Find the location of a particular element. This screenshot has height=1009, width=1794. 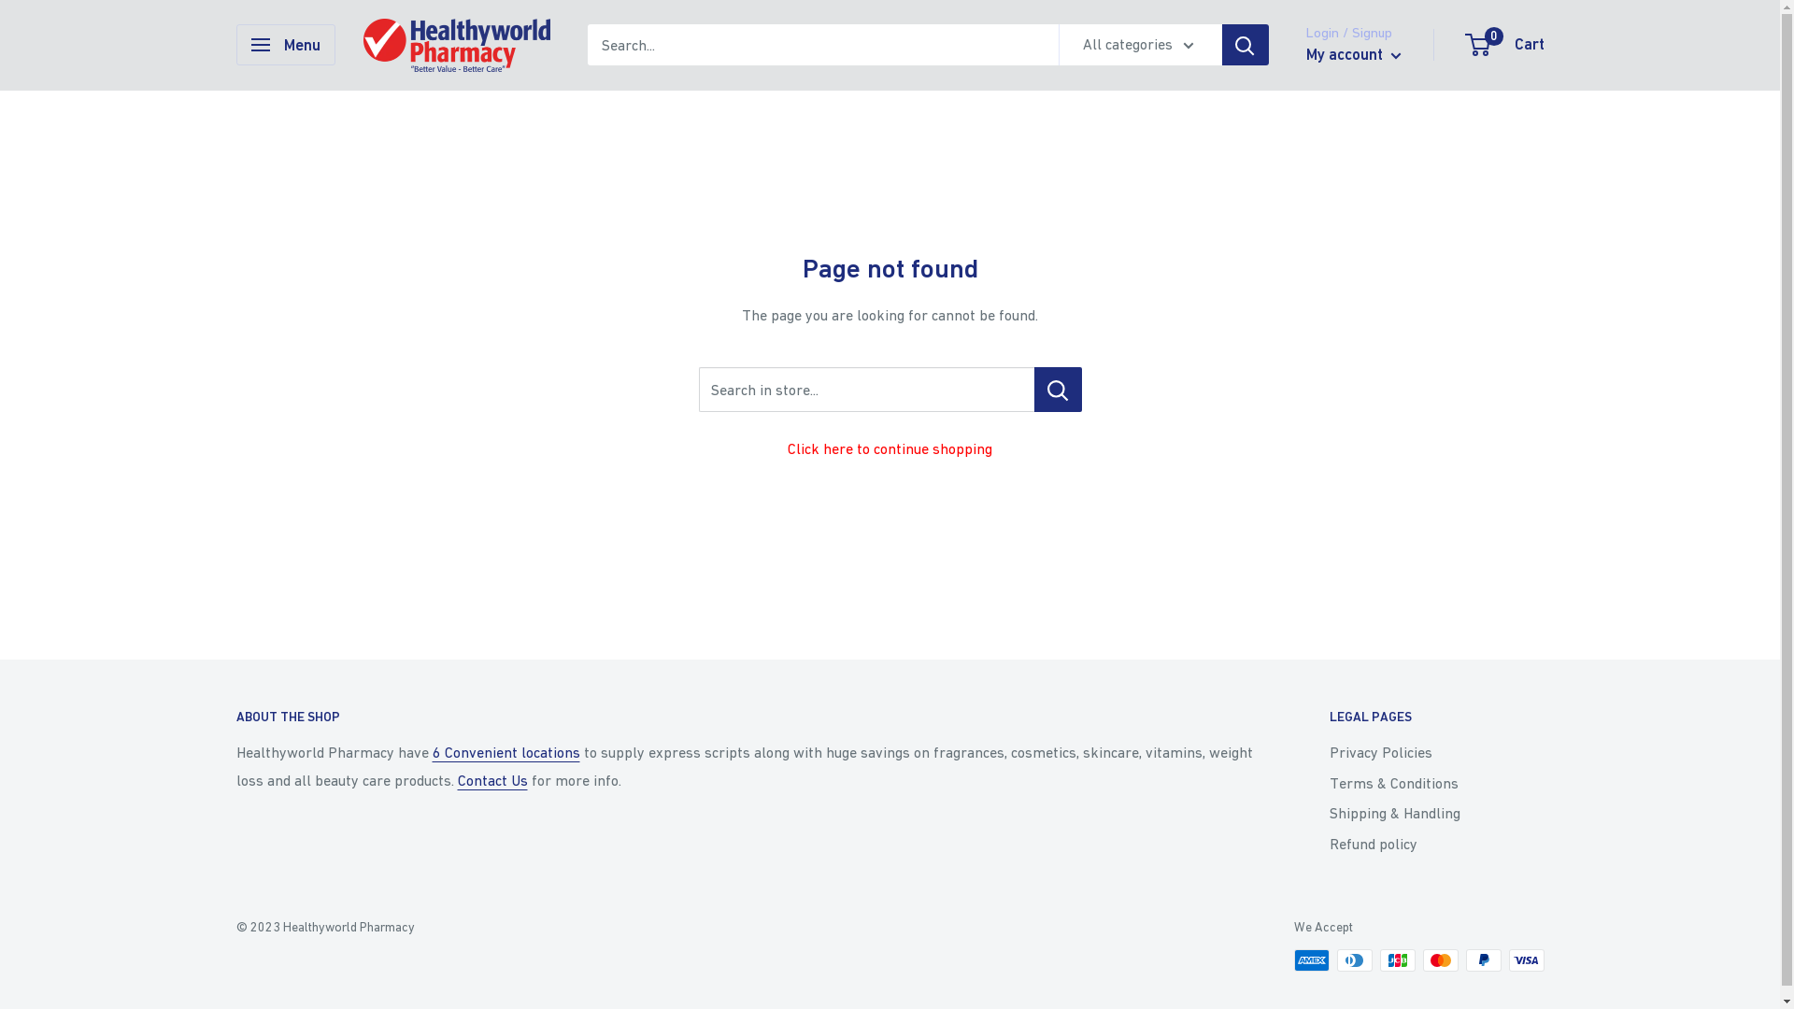

Shipping & Handling is located at coordinates (1436, 813).